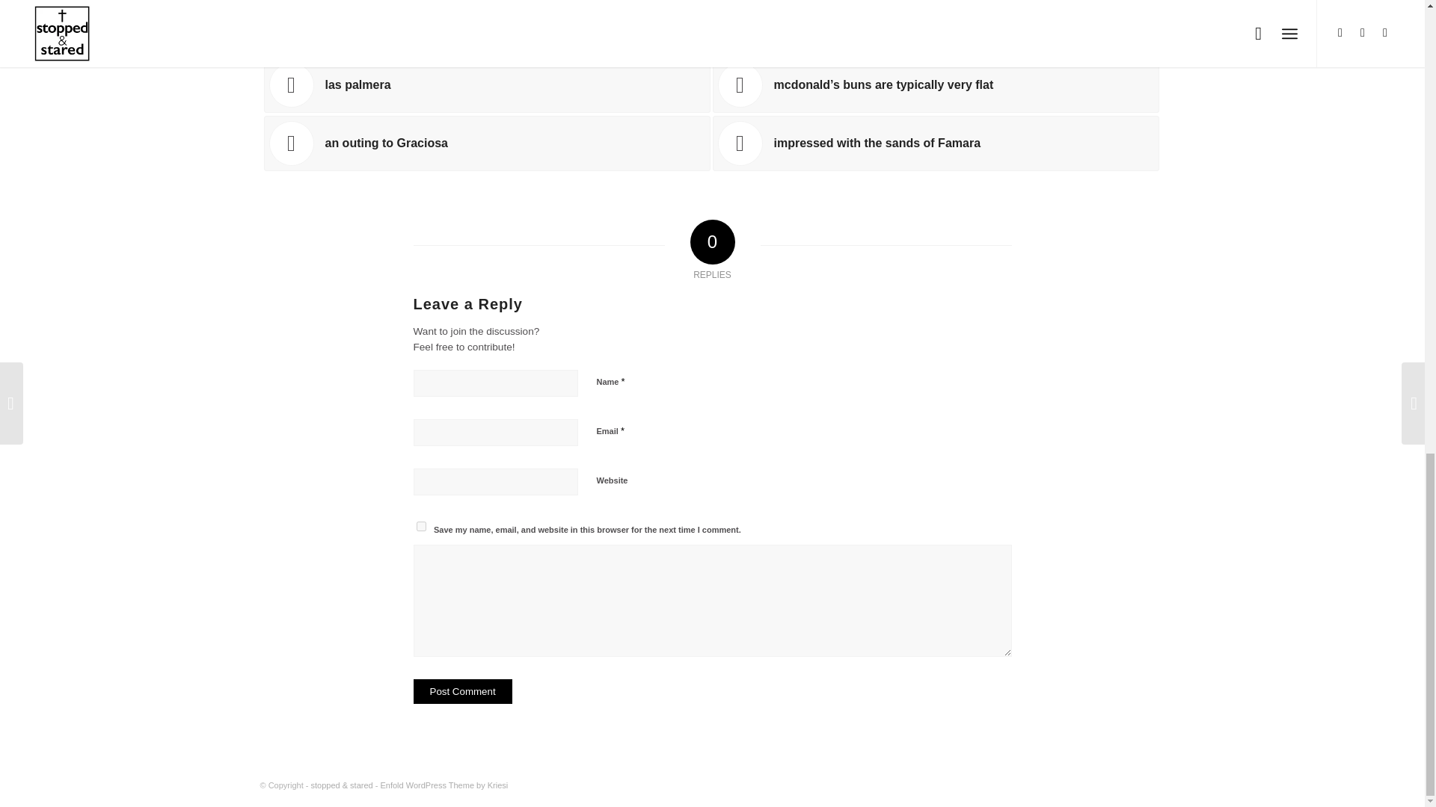  What do you see at coordinates (486, 143) in the screenshot?
I see `an outing to Graciosa` at bounding box center [486, 143].